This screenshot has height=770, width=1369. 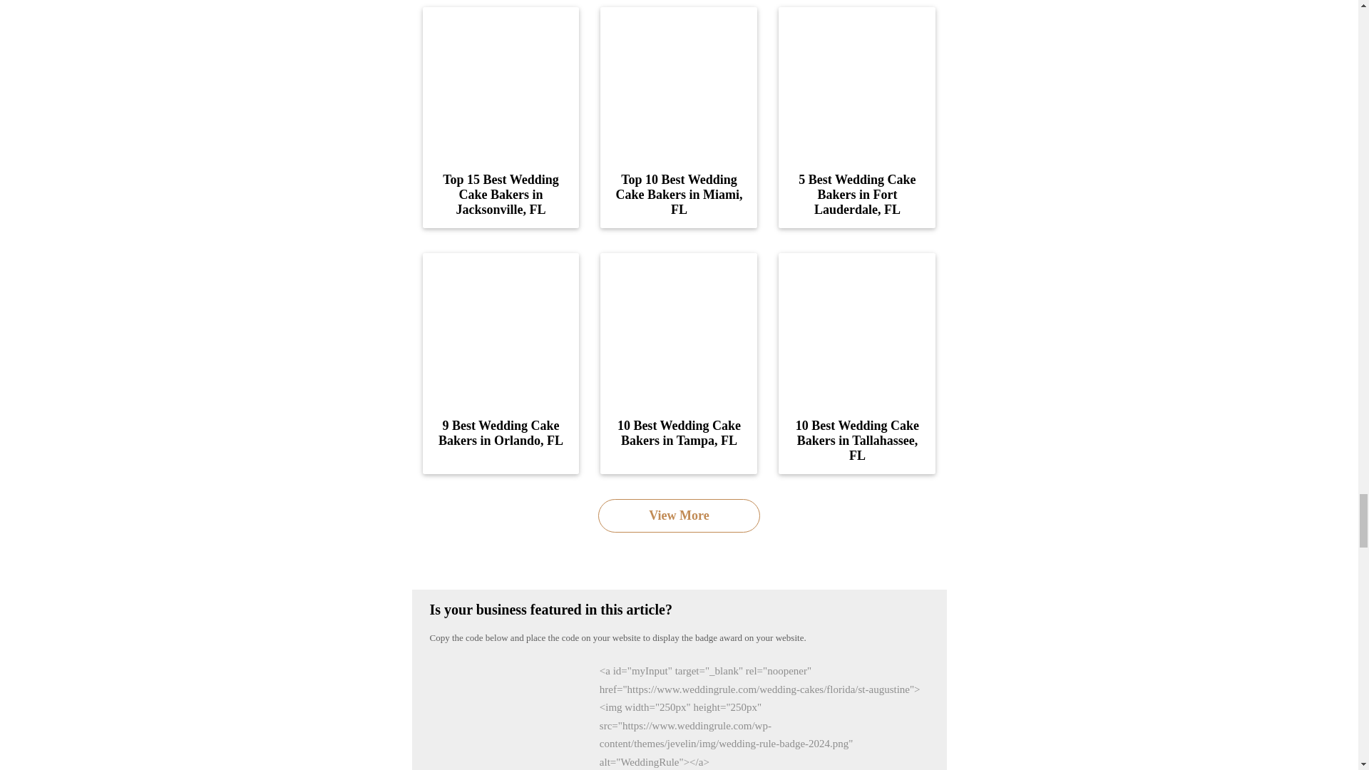 What do you see at coordinates (501, 83) in the screenshot?
I see `Top 15 Best Wedding Cake Bakers in Jacksonville, FL` at bounding box center [501, 83].